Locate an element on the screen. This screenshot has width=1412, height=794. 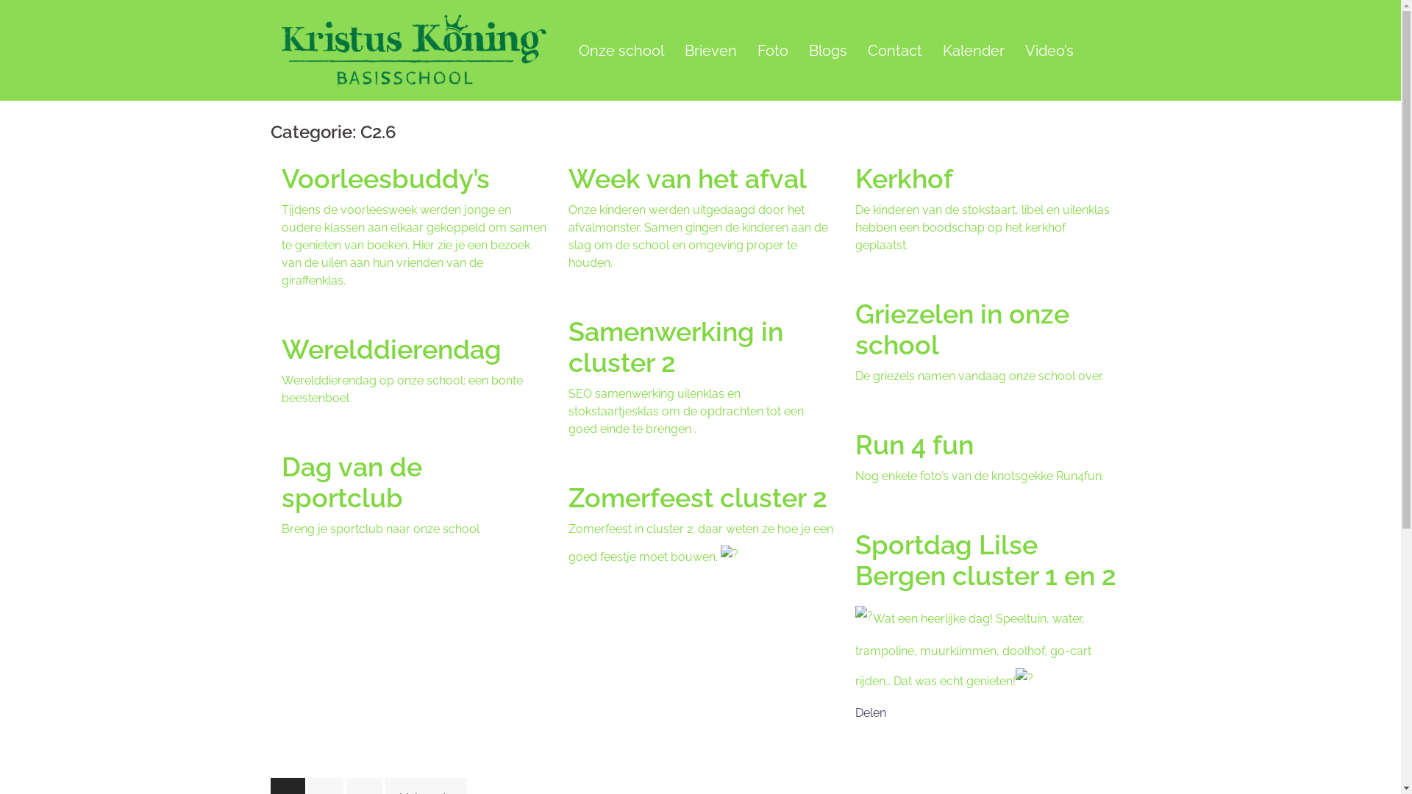
Foto is located at coordinates (773, 51).